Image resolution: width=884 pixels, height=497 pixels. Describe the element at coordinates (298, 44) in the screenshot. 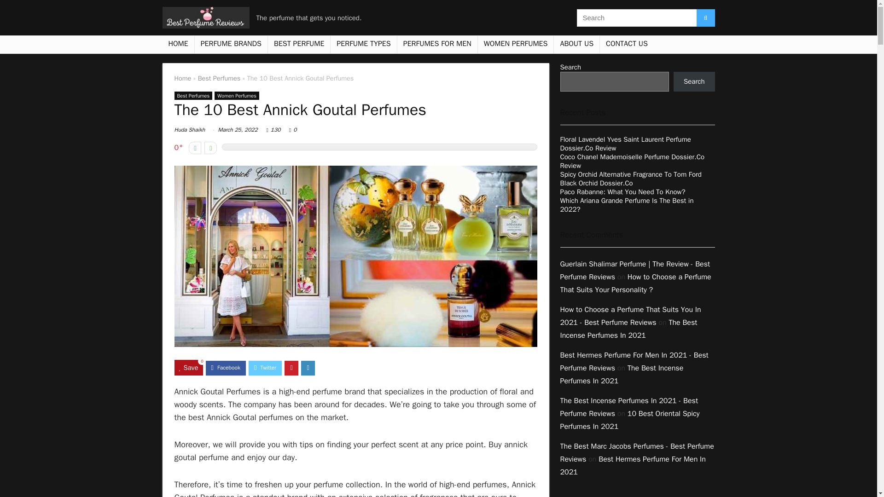

I see `BEST PERFUME` at that location.